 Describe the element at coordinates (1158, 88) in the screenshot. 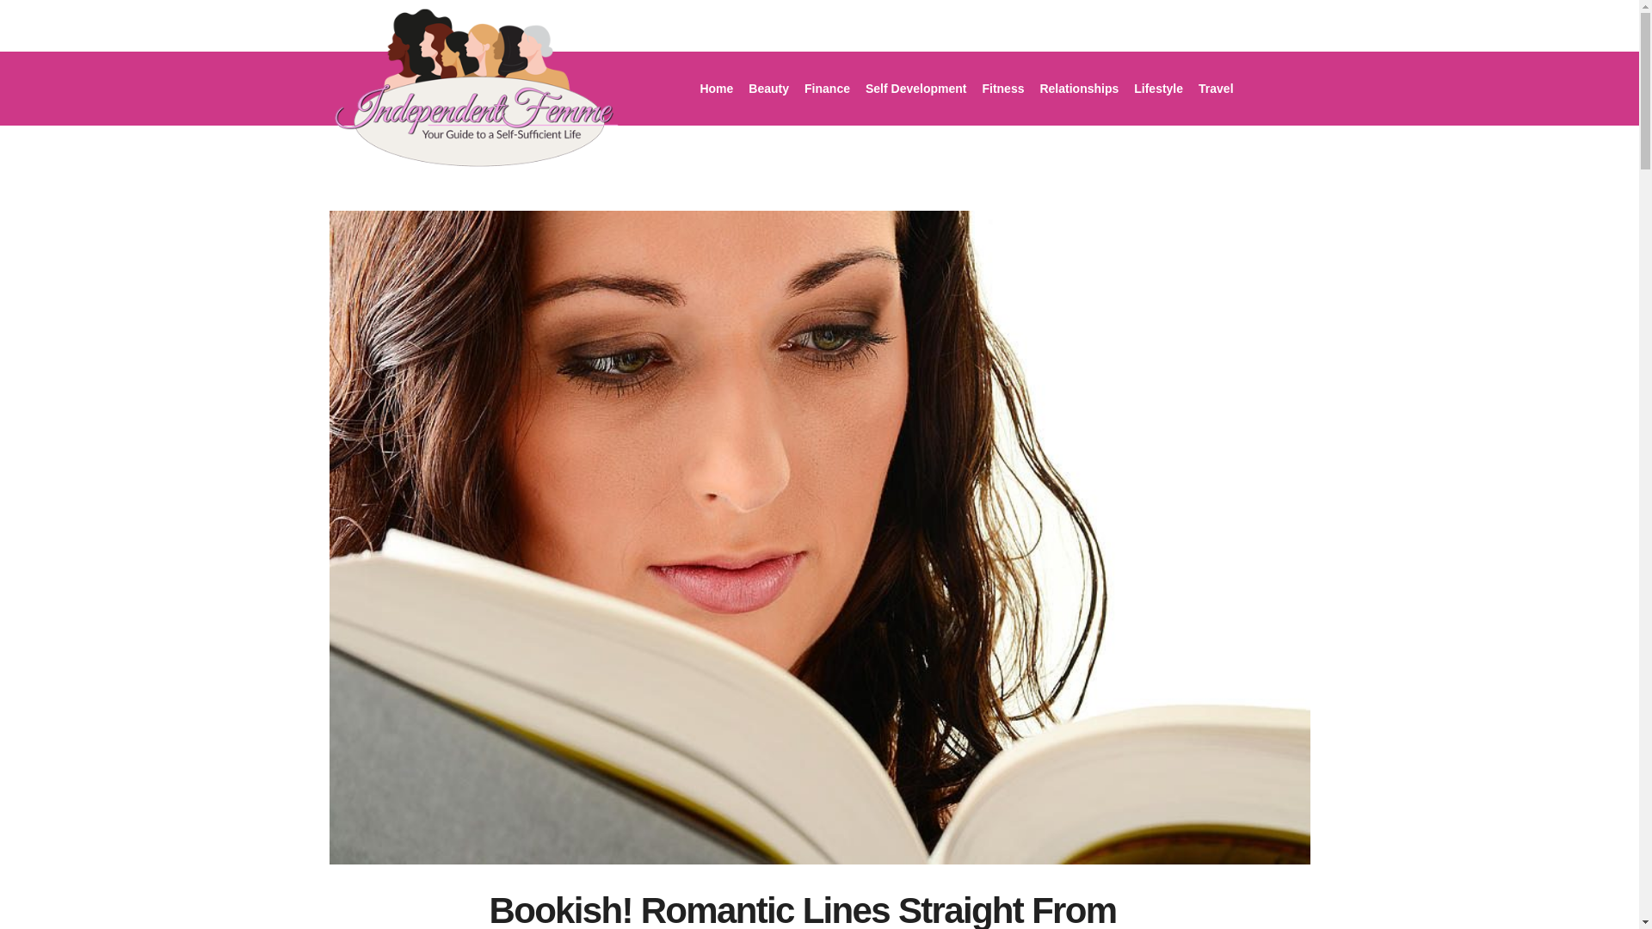

I see `Lifestyle` at that location.